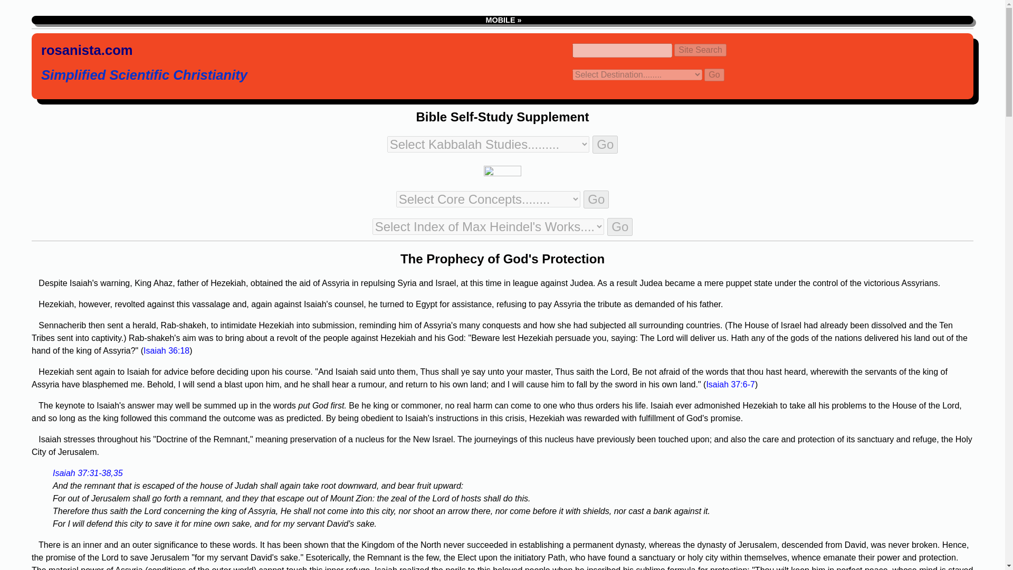 Image resolution: width=1013 pixels, height=570 pixels. I want to click on Isaiah 37:31-38,35, so click(88, 473).